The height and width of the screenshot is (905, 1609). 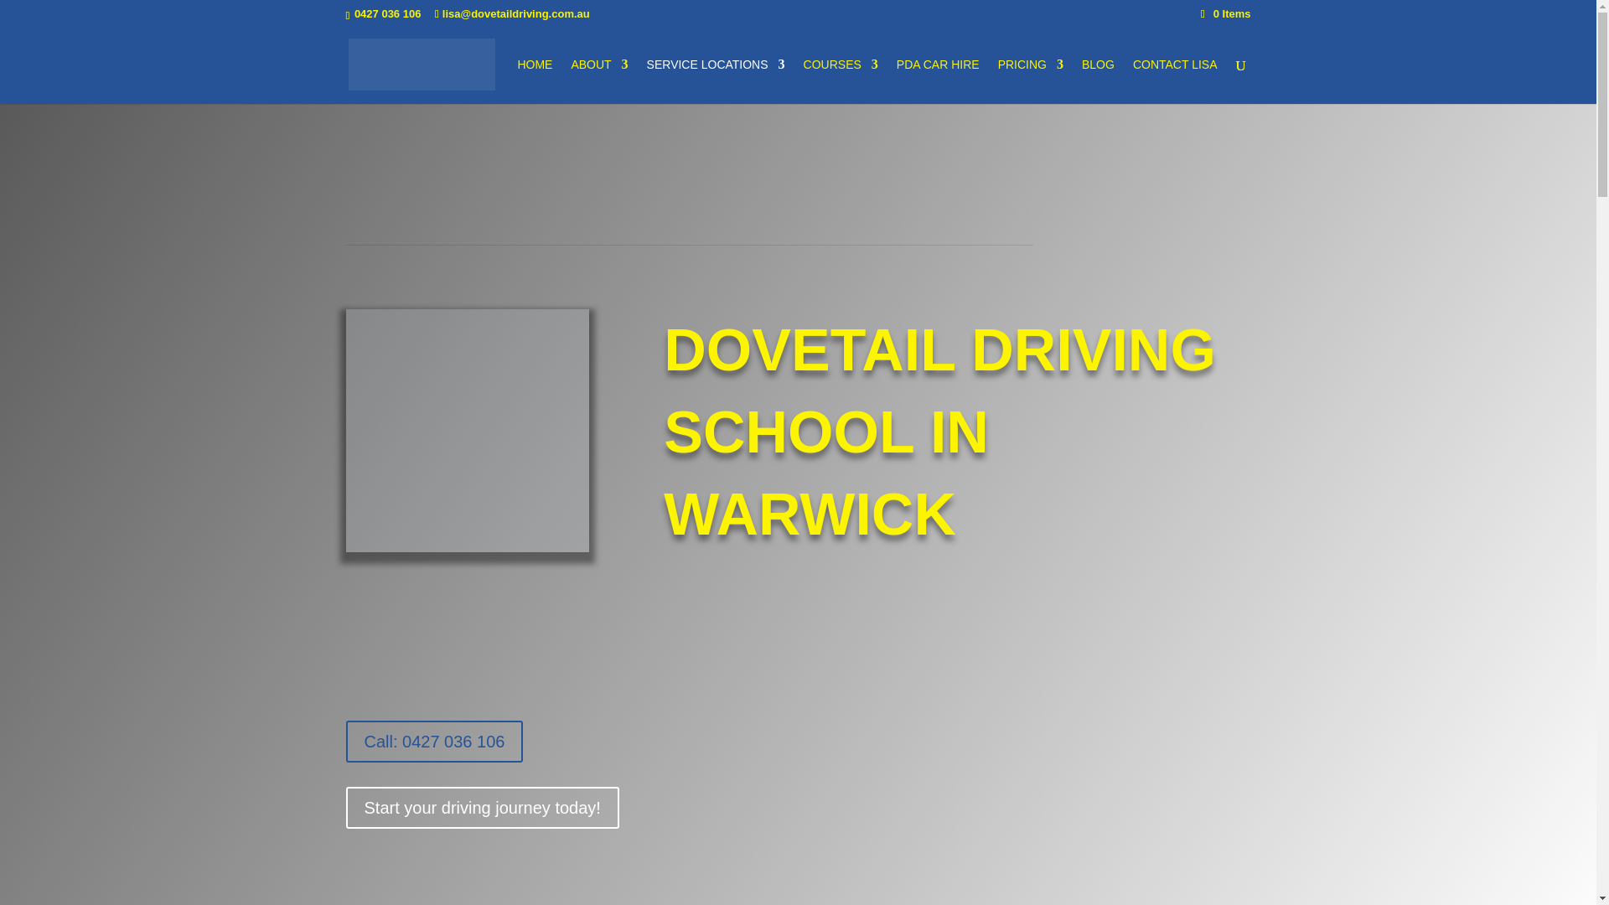 I want to click on 0427 036 106, so click(x=387, y=13).